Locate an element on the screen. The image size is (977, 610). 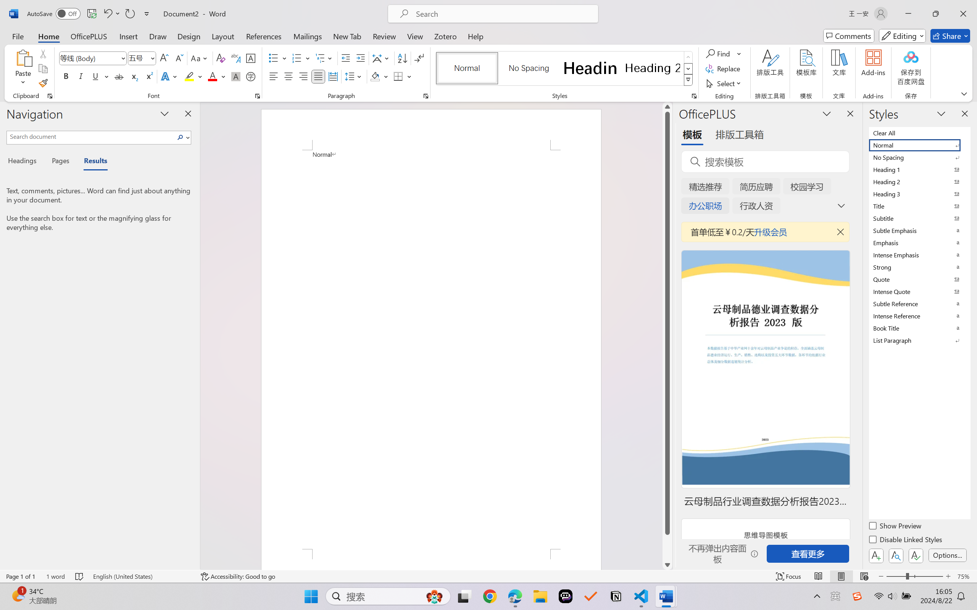
Task Pane Options is located at coordinates (827, 113).